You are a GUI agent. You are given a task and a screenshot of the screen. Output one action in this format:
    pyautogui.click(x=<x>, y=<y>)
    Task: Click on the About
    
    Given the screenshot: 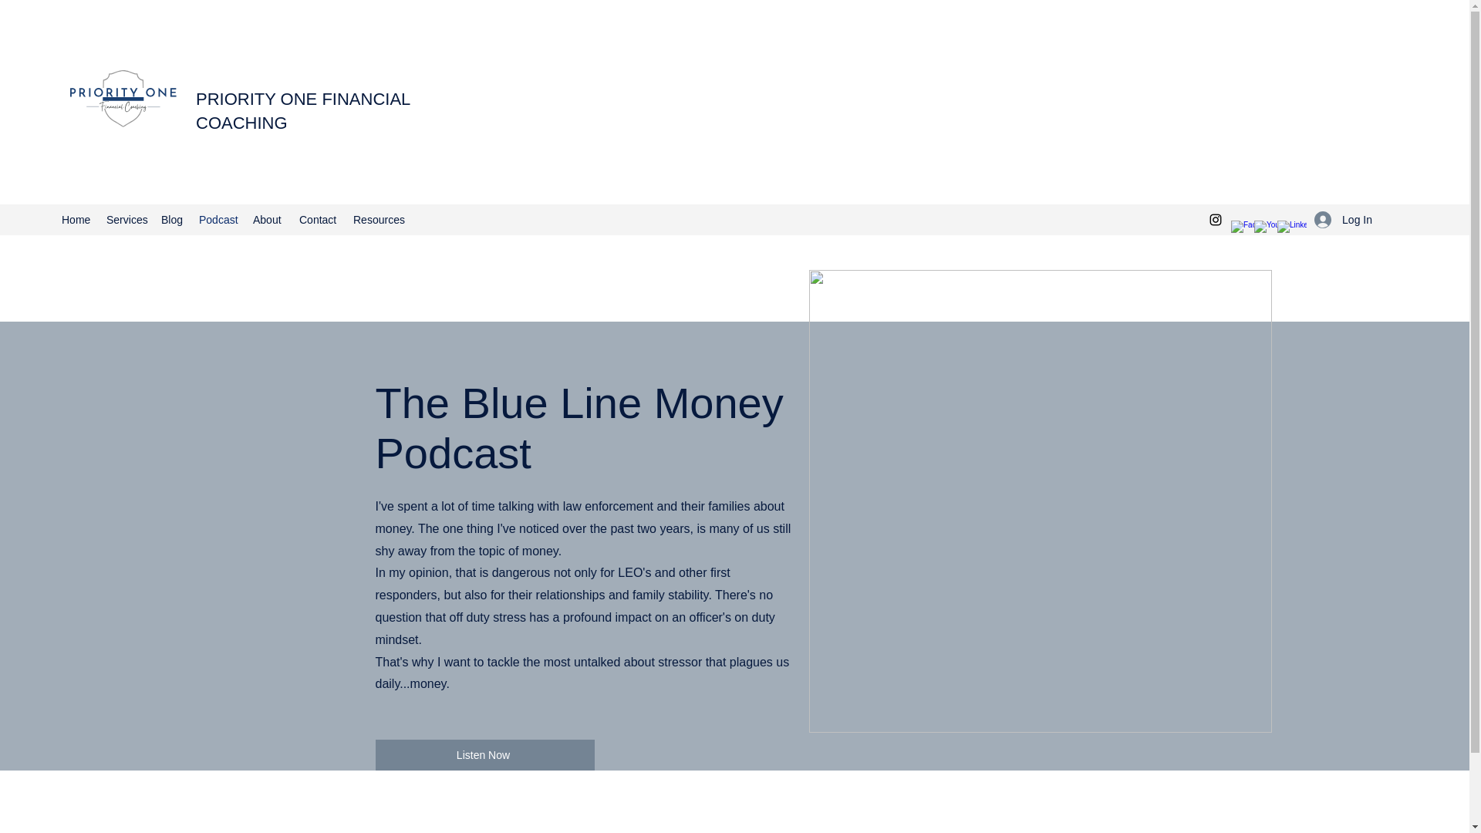 What is the action you would take?
    pyautogui.click(x=268, y=220)
    